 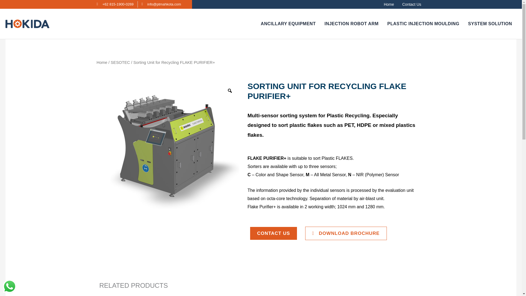 I want to click on ANCILLARY EQUIPMENT, so click(x=288, y=24).